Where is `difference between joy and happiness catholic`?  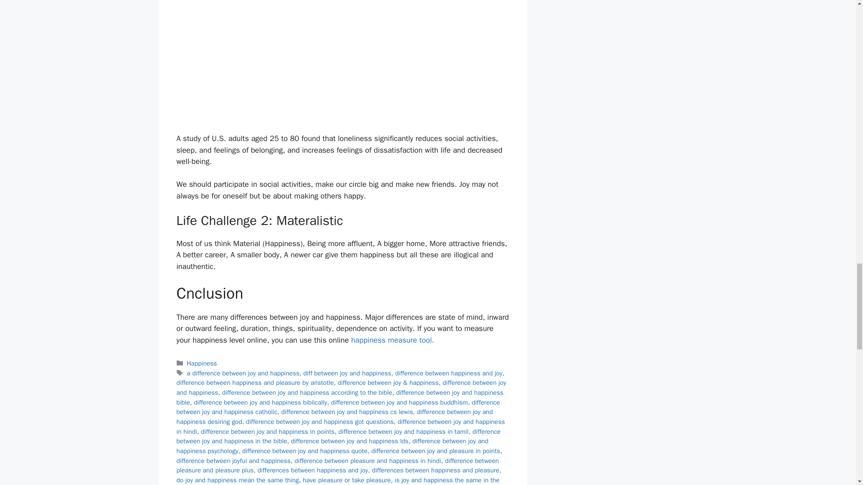 difference between joy and happiness catholic is located at coordinates (338, 407).